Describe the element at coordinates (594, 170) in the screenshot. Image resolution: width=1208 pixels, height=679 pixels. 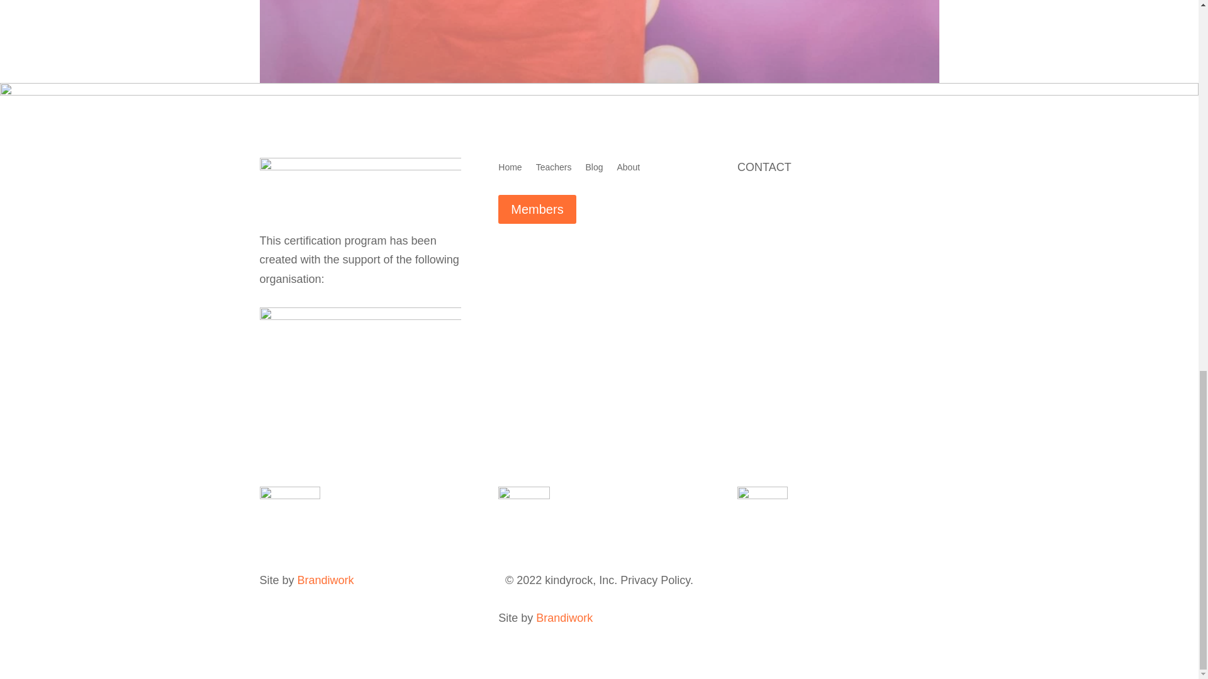
I see `Blog` at that location.